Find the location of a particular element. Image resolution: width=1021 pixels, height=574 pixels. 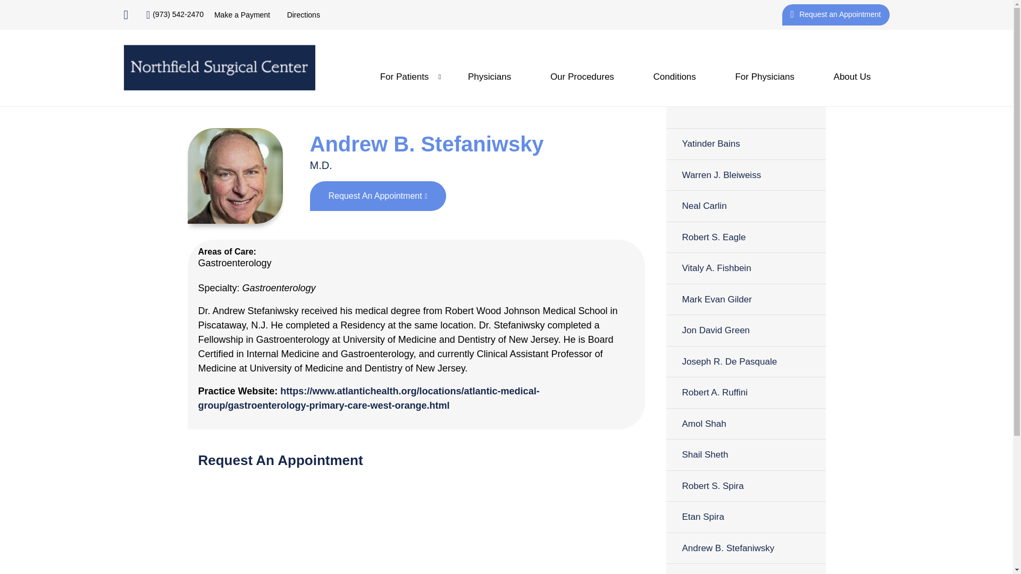

Yatinder Bains is located at coordinates (745, 143).